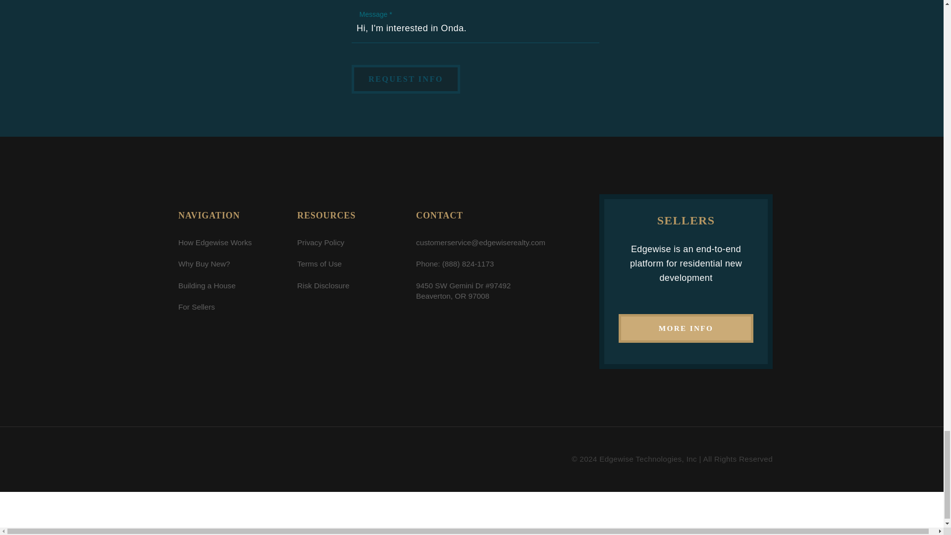  Describe the element at coordinates (207, 285) in the screenshot. I see `Building a House` at that location.